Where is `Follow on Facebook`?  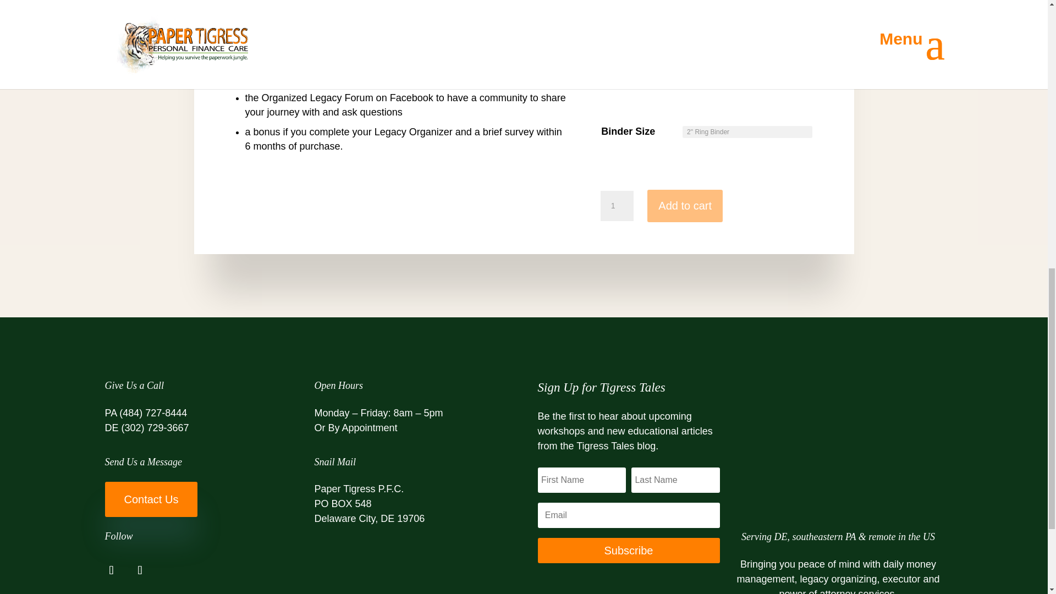
Follow on Facebook is located at coordinates (111, 570).